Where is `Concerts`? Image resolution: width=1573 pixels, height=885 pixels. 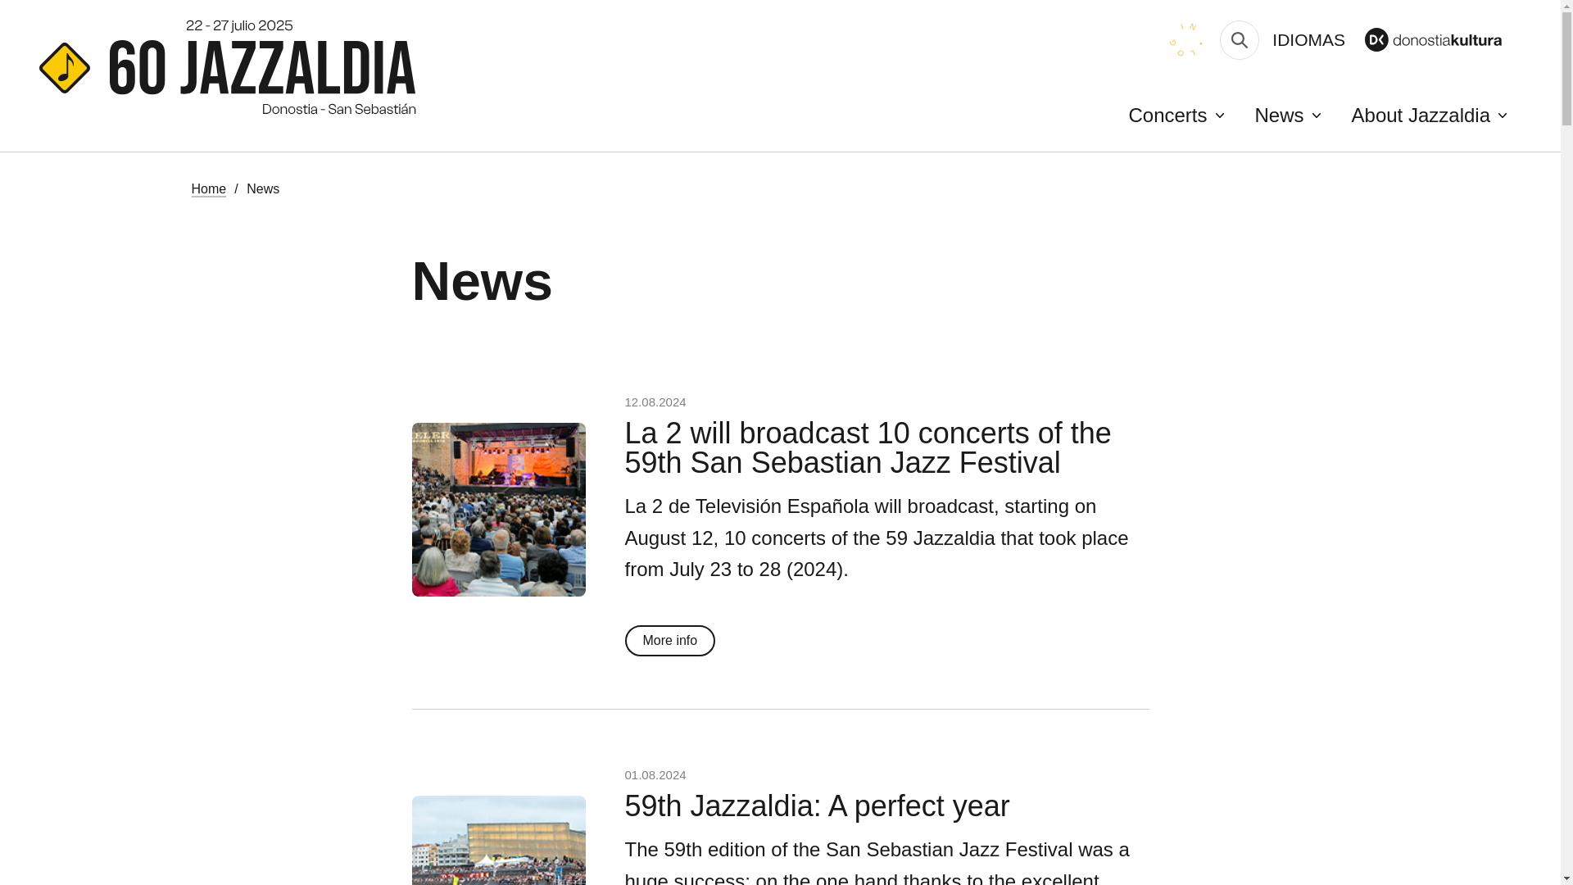 Concerts is located at coordinates (1175, 115).